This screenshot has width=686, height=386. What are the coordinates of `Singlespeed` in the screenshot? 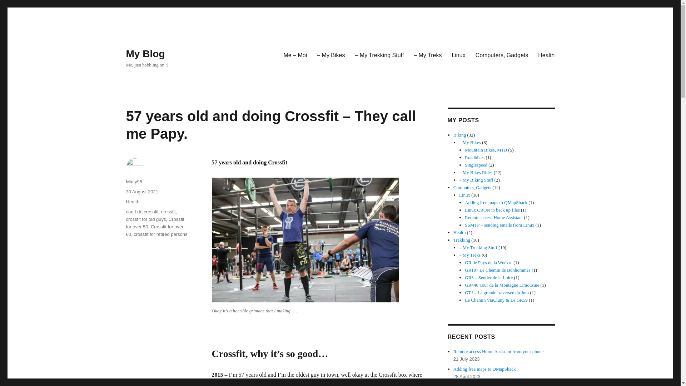 It's located at (476, 164).